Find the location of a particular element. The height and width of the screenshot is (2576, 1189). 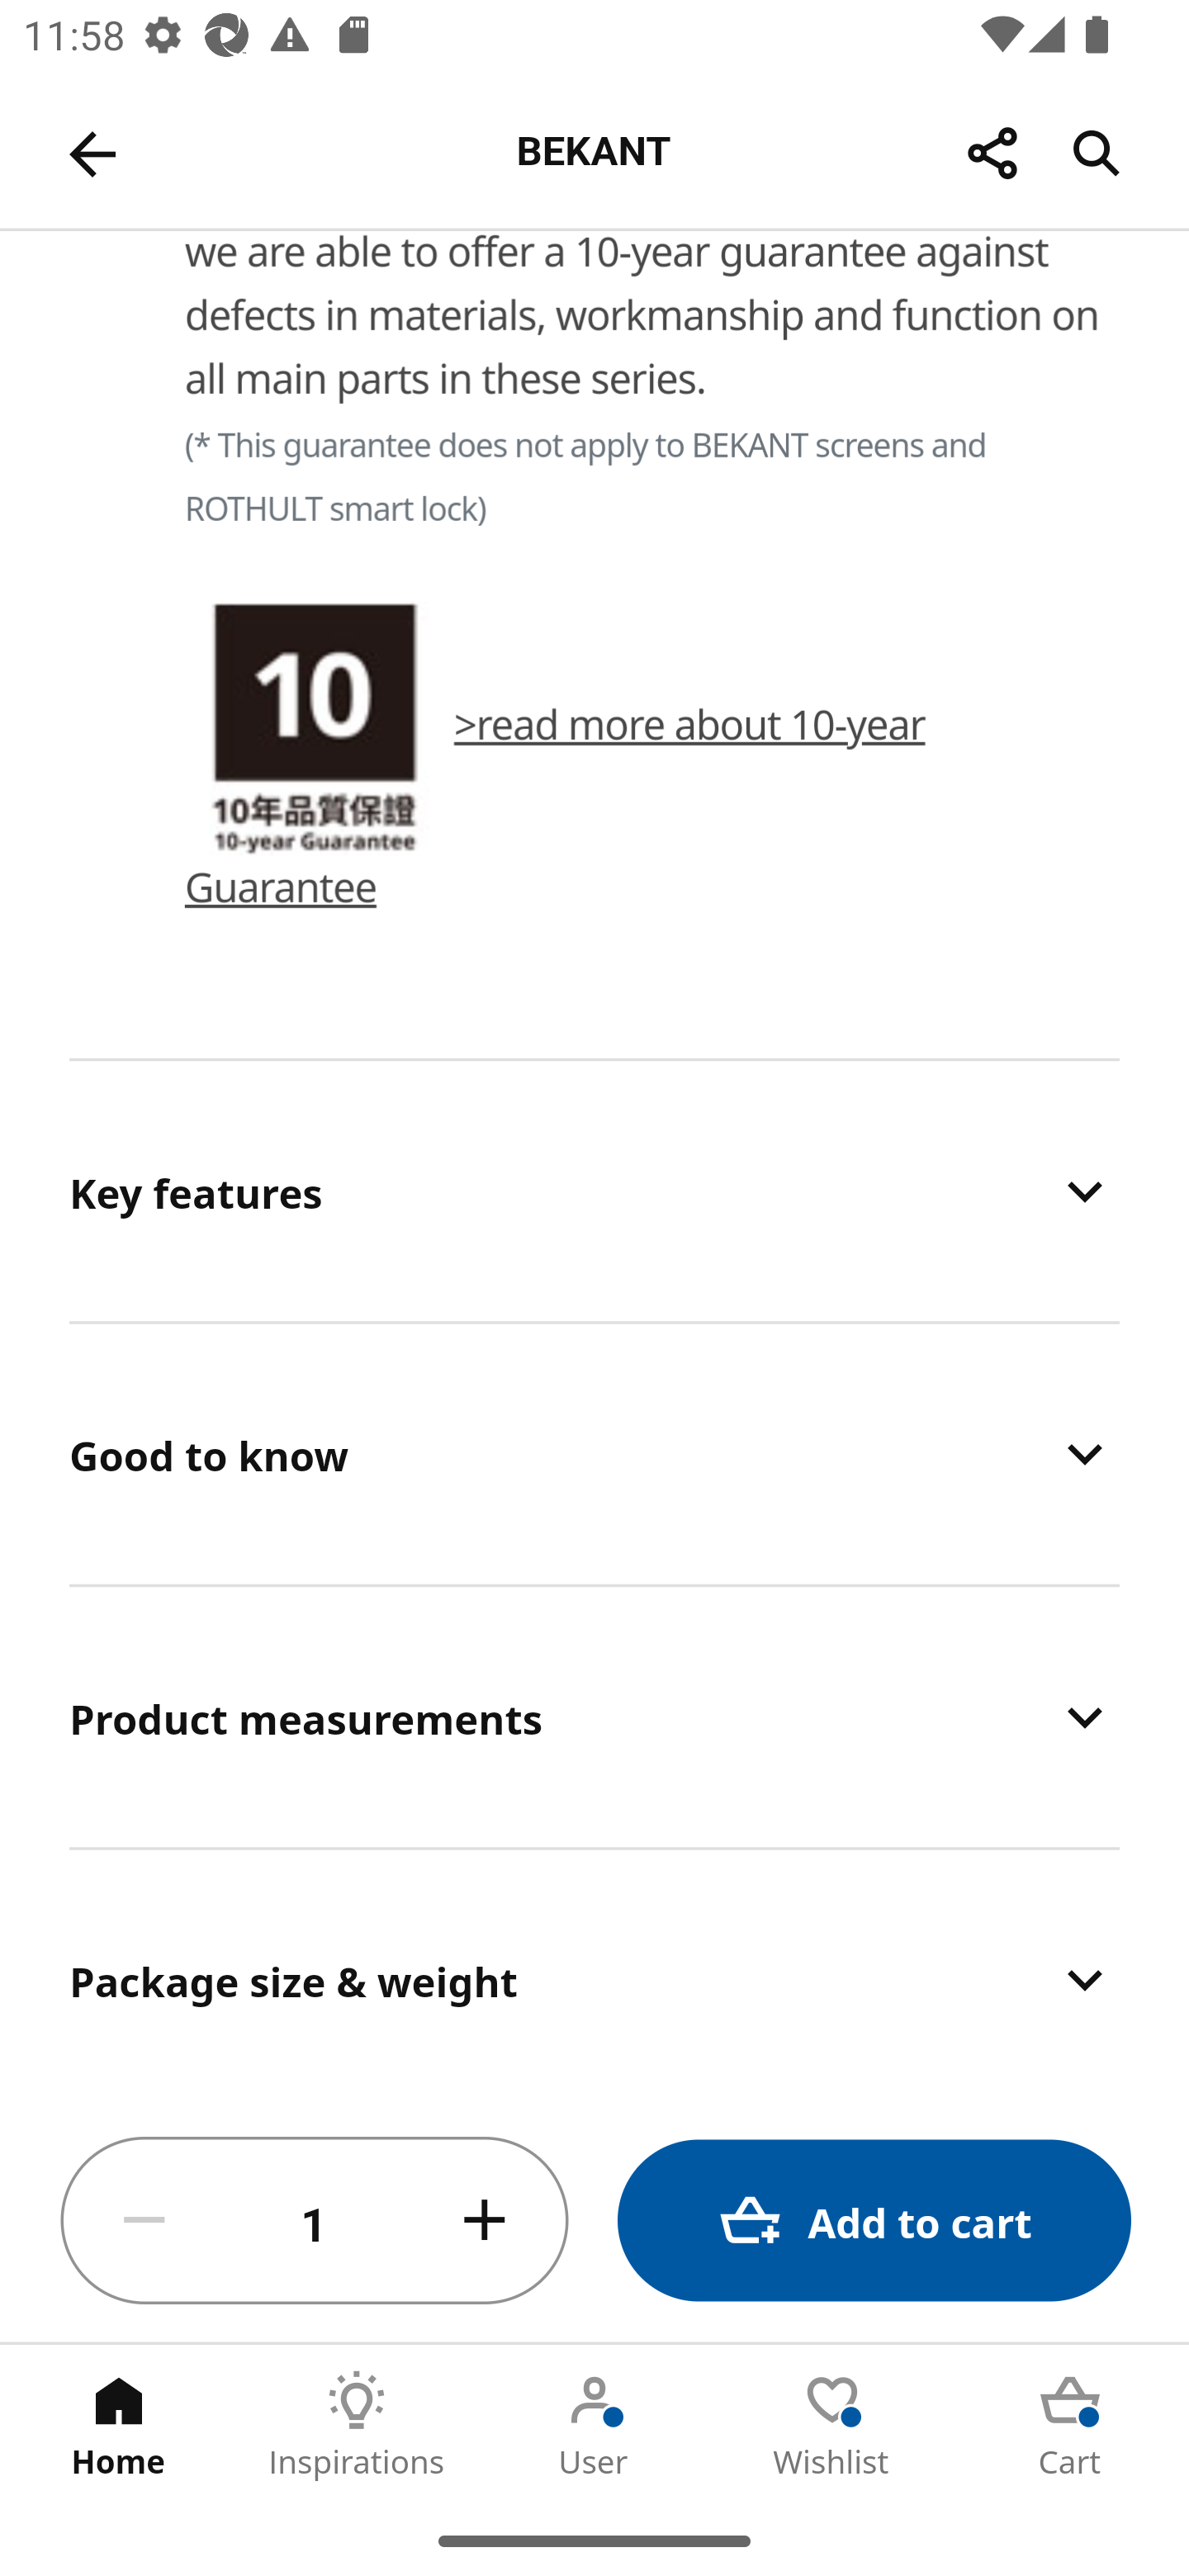

>read more about 10-year Guarantee is located at coordinates (766, 661).